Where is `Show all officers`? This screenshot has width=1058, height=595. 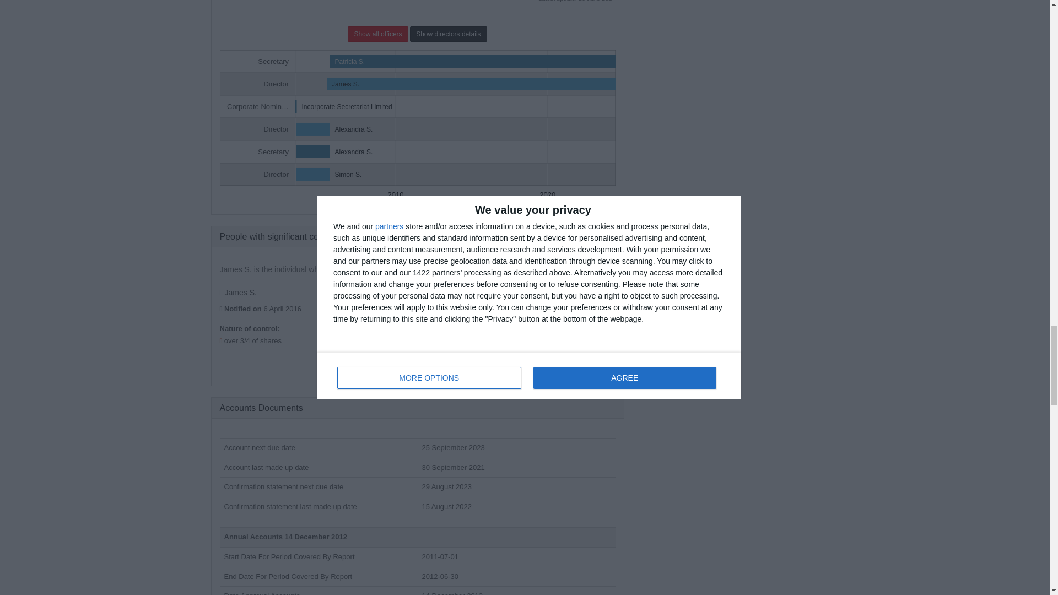 Show all officers is located at coordinates (377, 34).